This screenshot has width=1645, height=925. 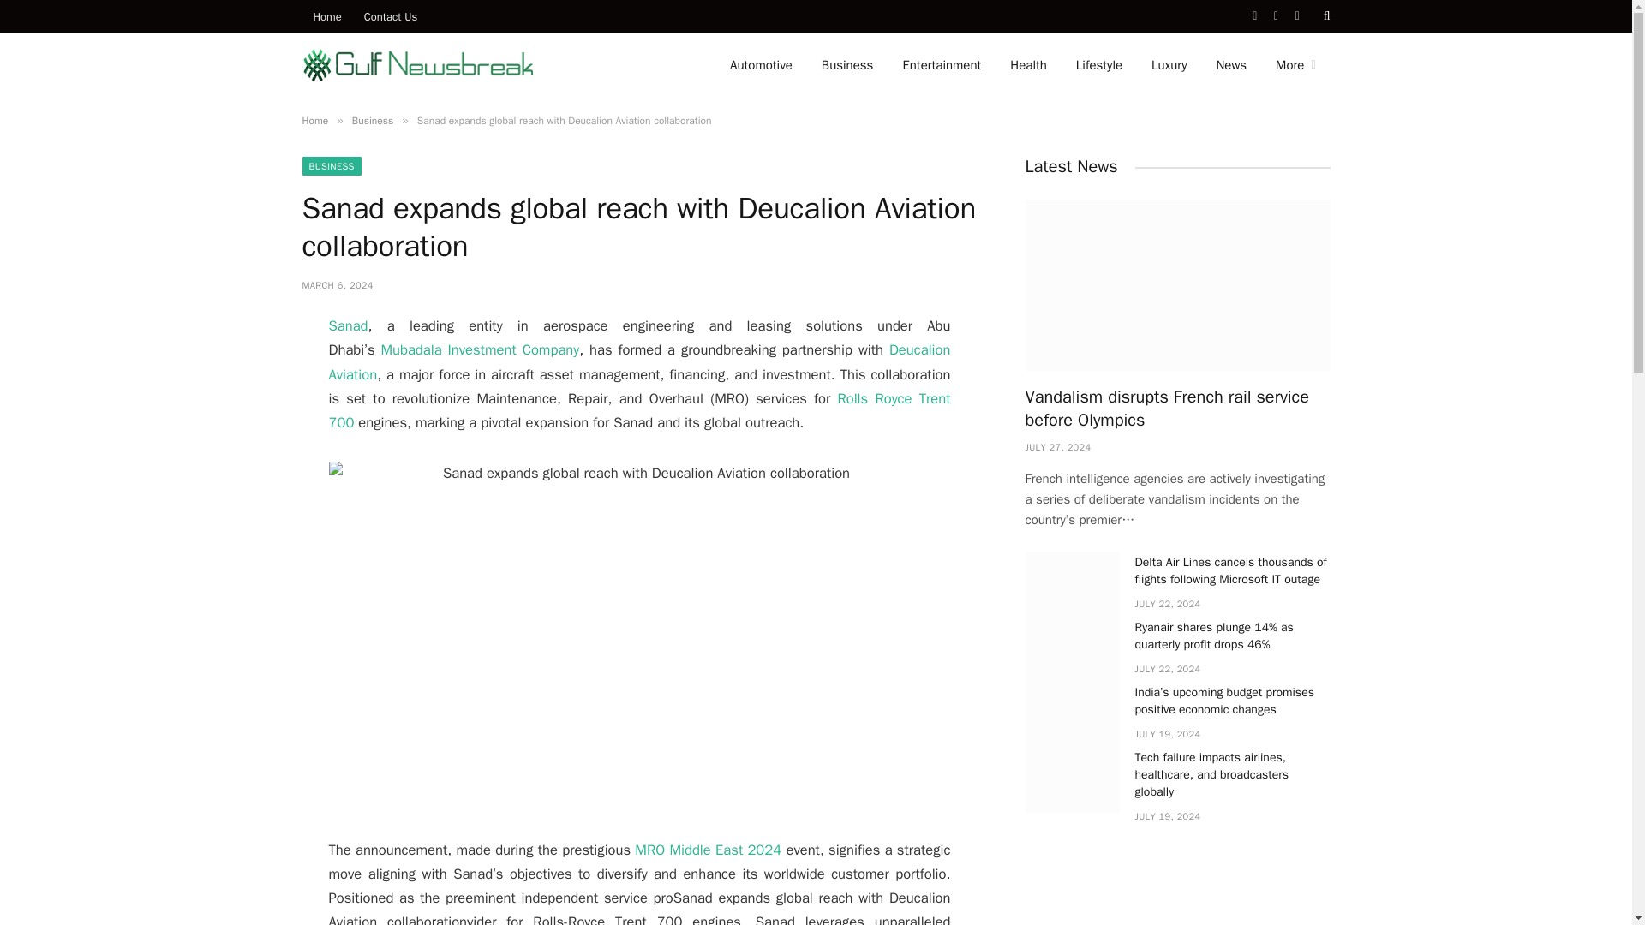 I want to click on News, so click(x=1230, y=65).